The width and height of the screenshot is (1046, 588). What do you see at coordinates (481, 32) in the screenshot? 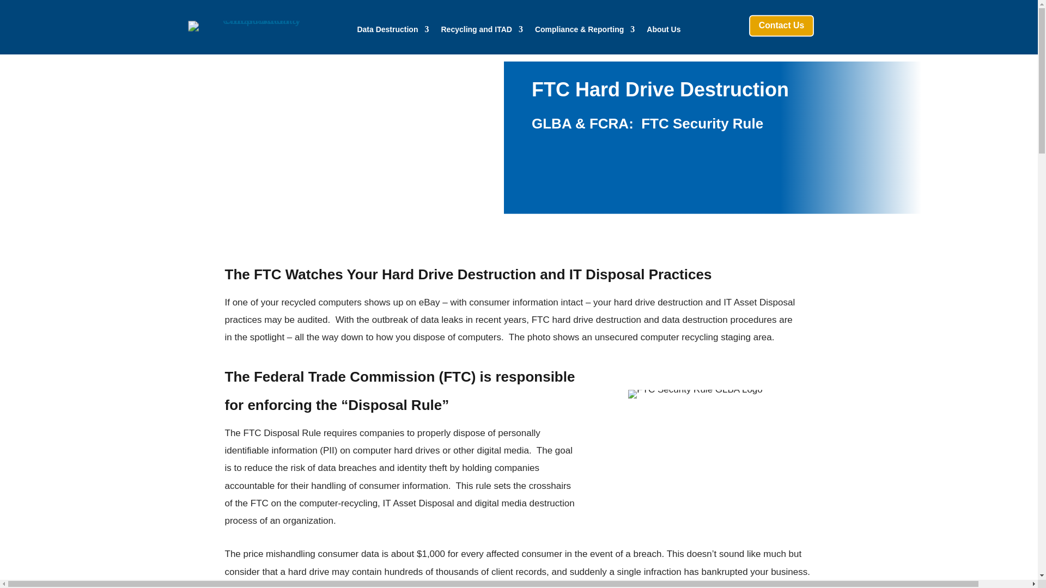
I see `Recycling and ITAD` at bounding box center [481, 32].